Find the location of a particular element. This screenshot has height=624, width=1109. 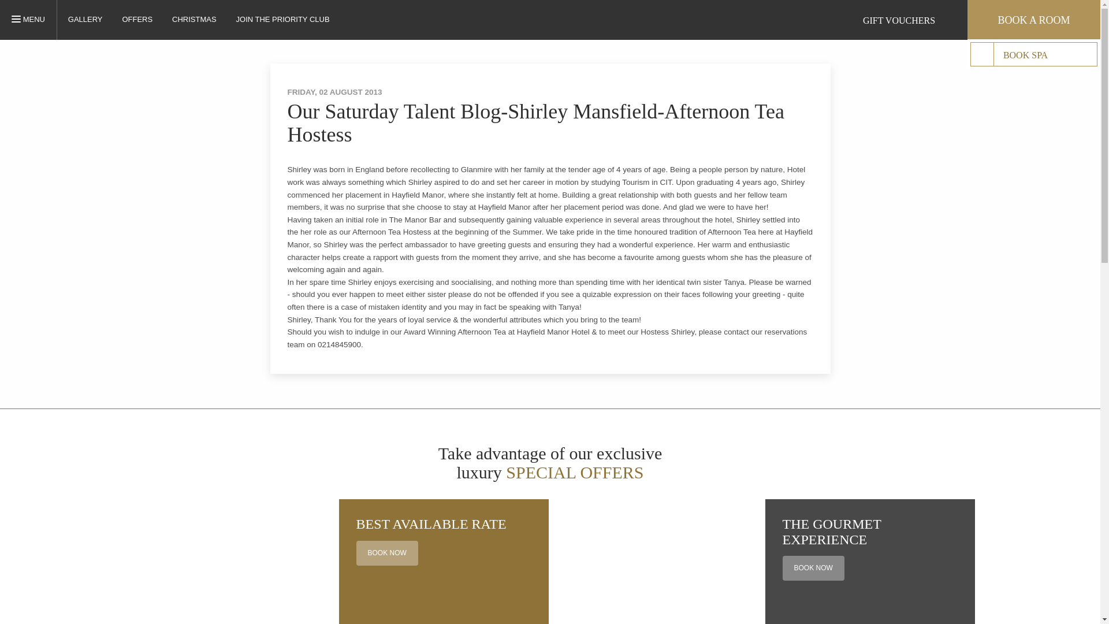

Book Spa is located at coordinates (901, 20).